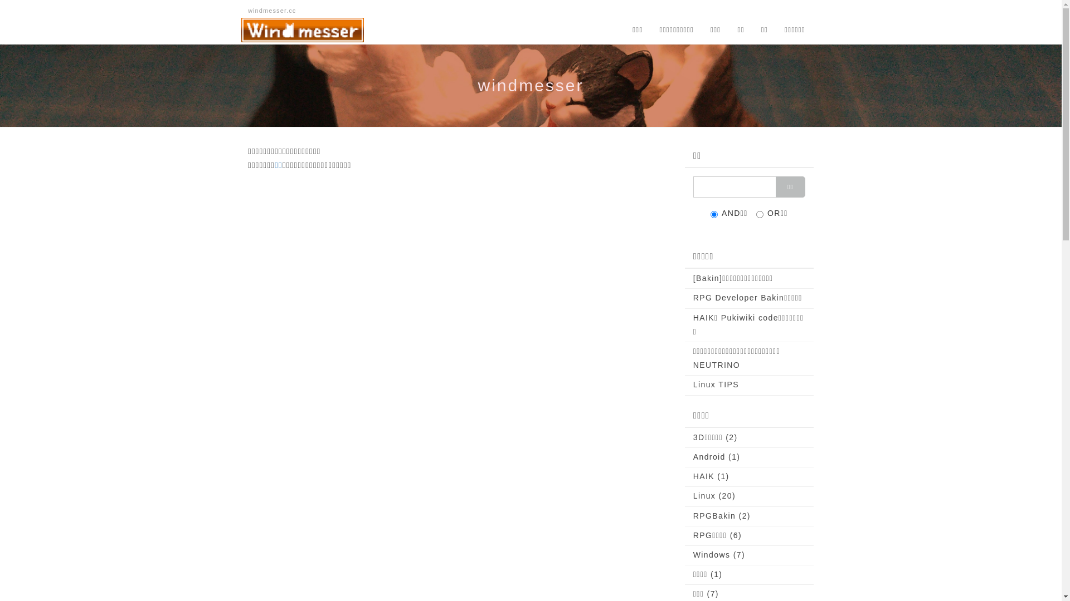  Describe the element at coordinates (749, 385) in the screenshot. I see `Linux TIPS` at that location.